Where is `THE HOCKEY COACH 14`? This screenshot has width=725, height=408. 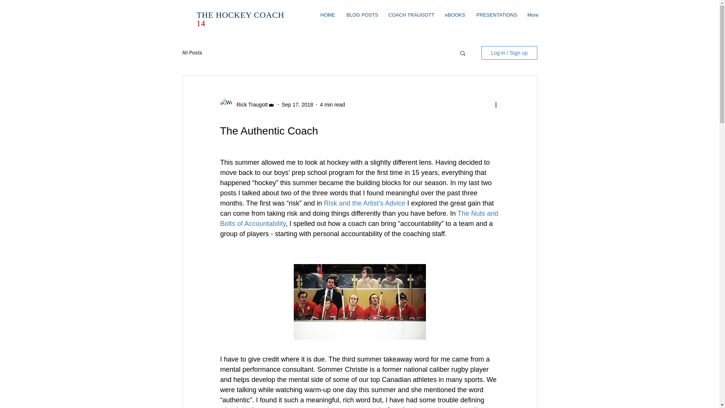 THE HOCKEY COACH 14 is located at coordinates (240, 19).